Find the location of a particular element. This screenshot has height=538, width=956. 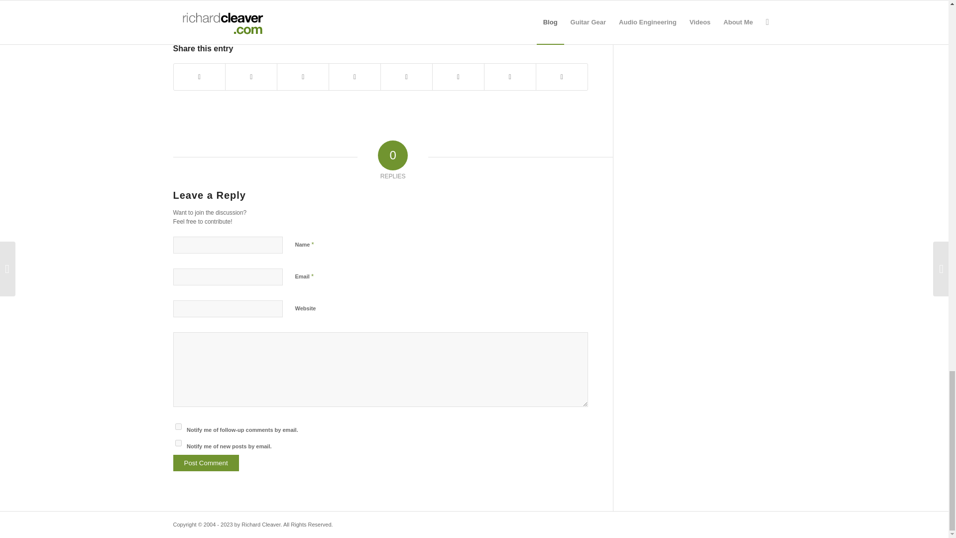

subscribe is located at coordinates (178, 443).